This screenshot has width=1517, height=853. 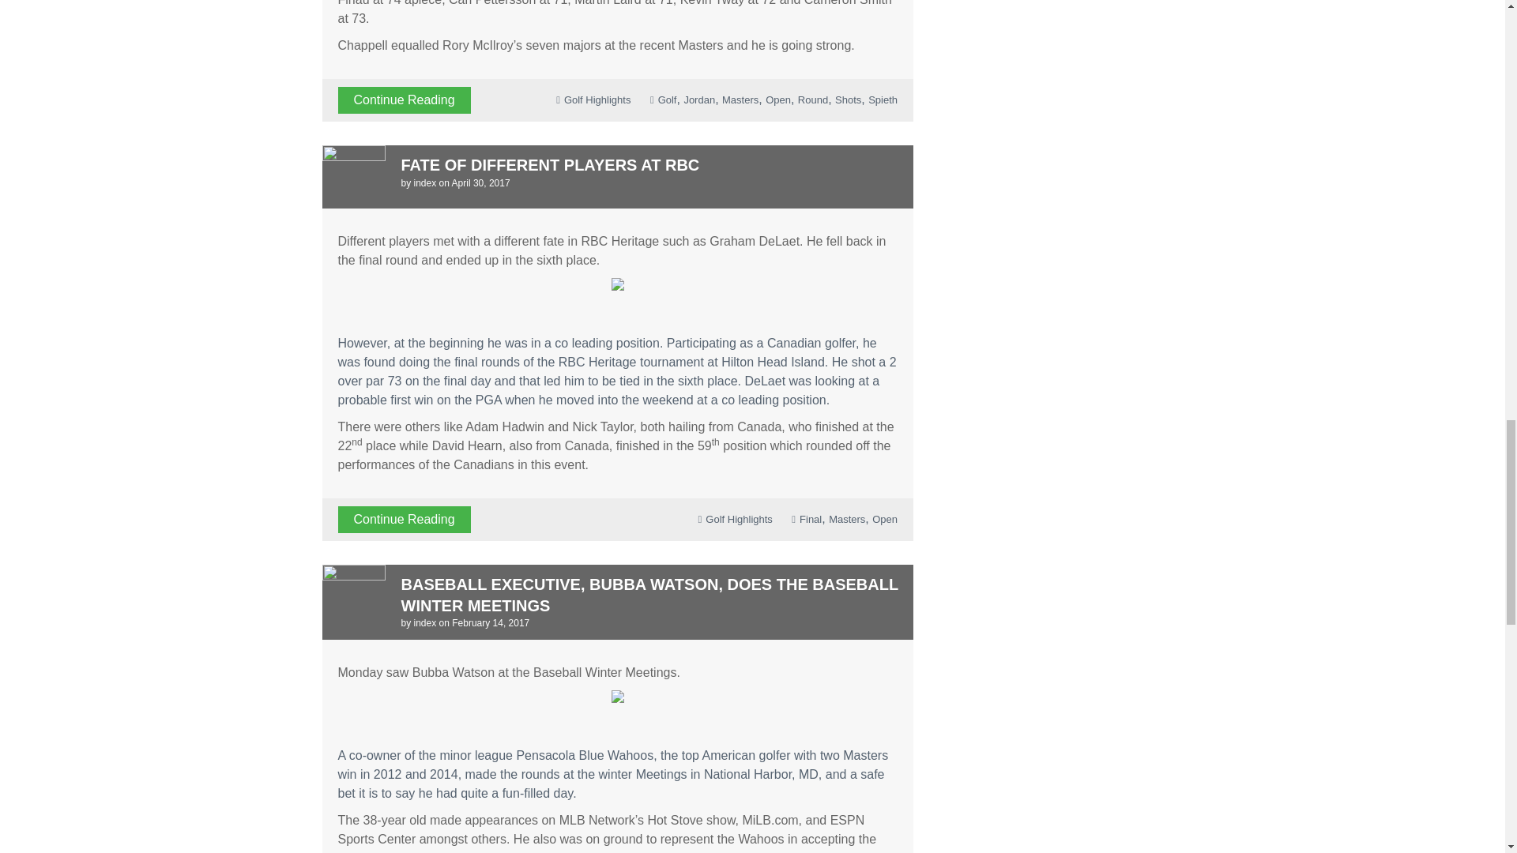 I want to click on Round, so click(x=812, y=100).